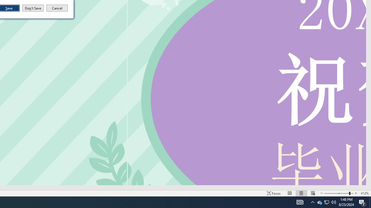 The image size is (371, 208). What do you see at coordinates (326, 202) in the screenshot?
I see `Q2790: 100%` at bounding box center [326, 202].